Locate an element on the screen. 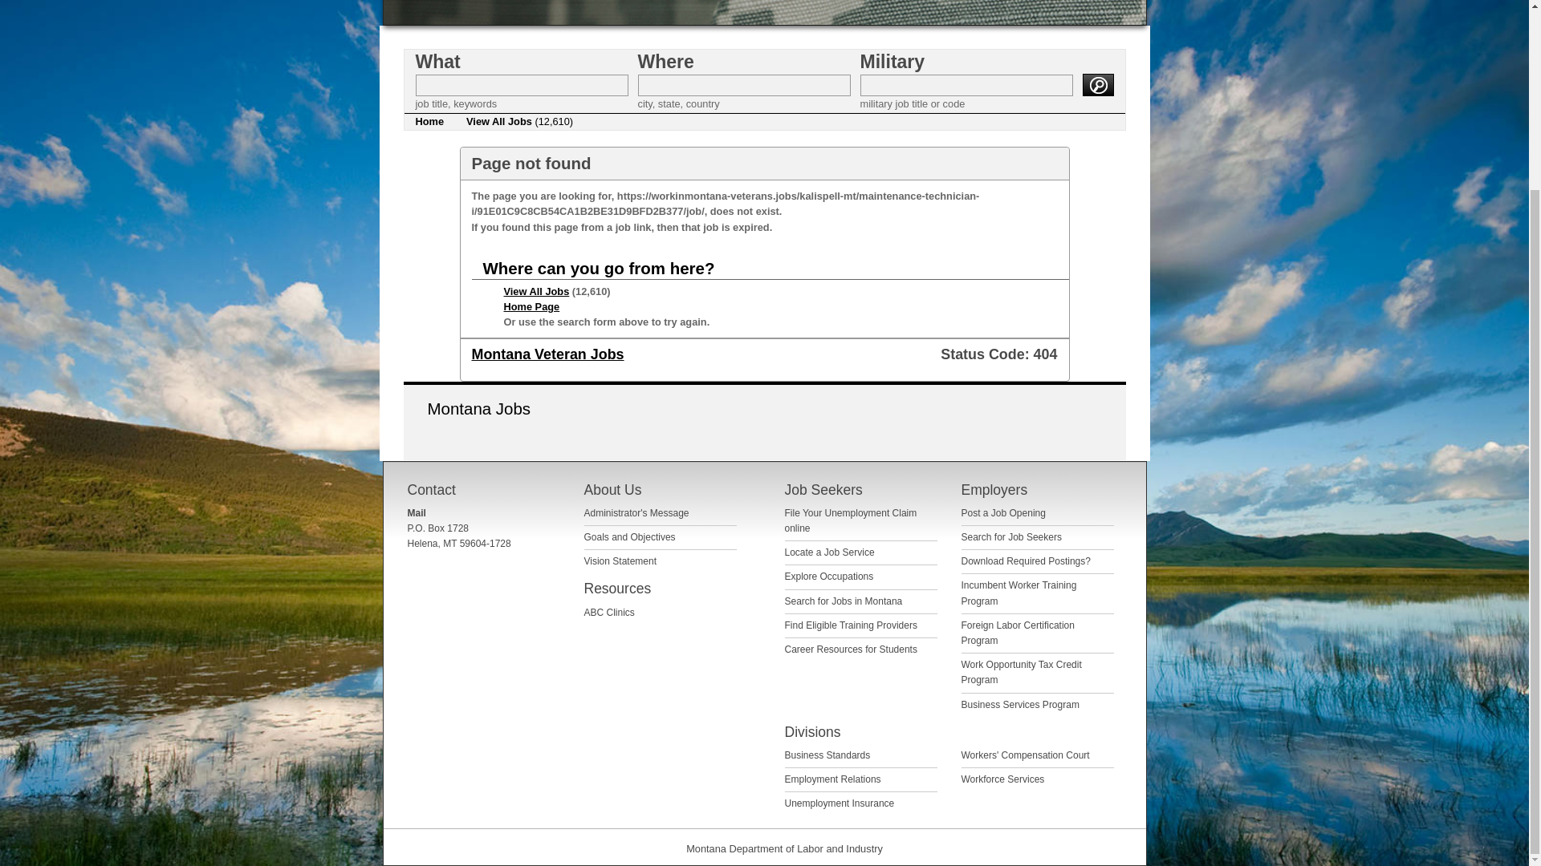  Search for Jobs in Montana is located at coordinates (844, 601).